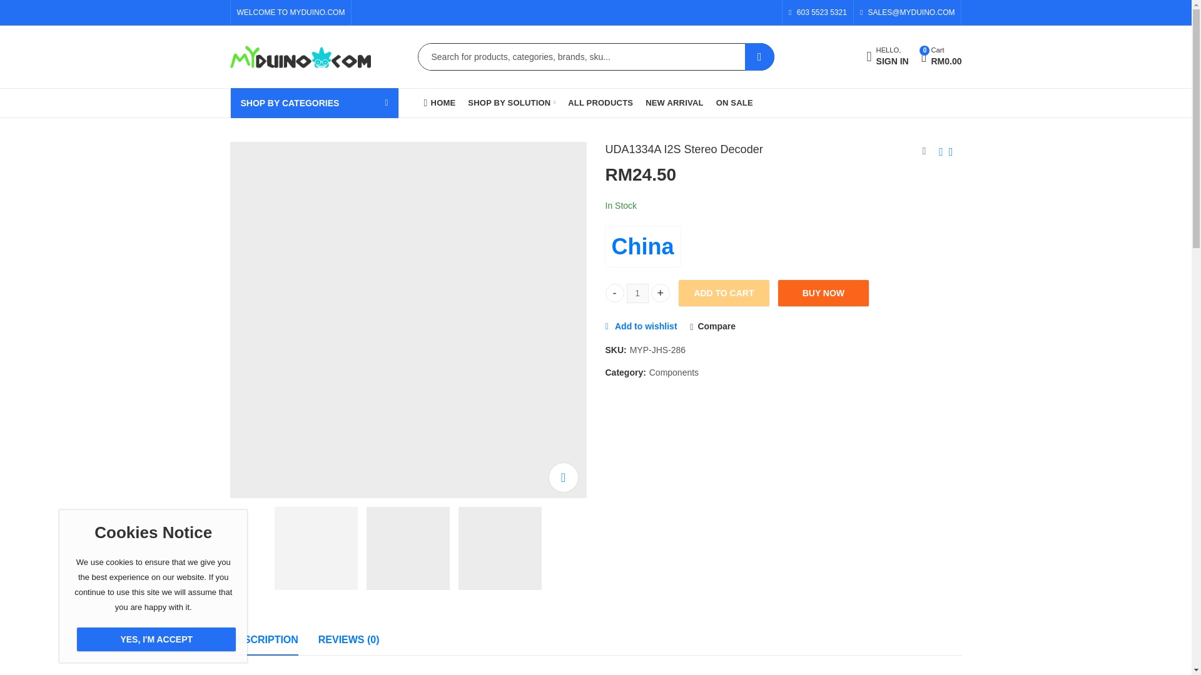 The width and height of the screenshot is (1201, 675). What do you see at coordinates (643, 246) in the screenshot?
I see `-` at bounding box center [643, 246].